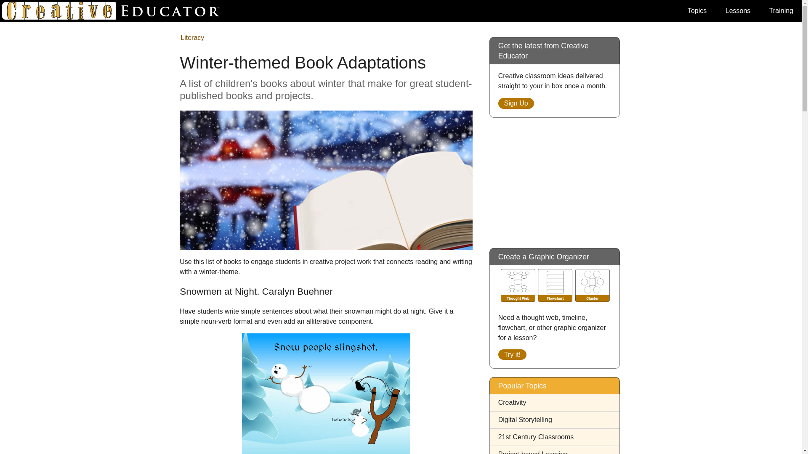 This screenshot has height=454, width=808. I want to click on 21st Century Classrooms, so click(536, 437).